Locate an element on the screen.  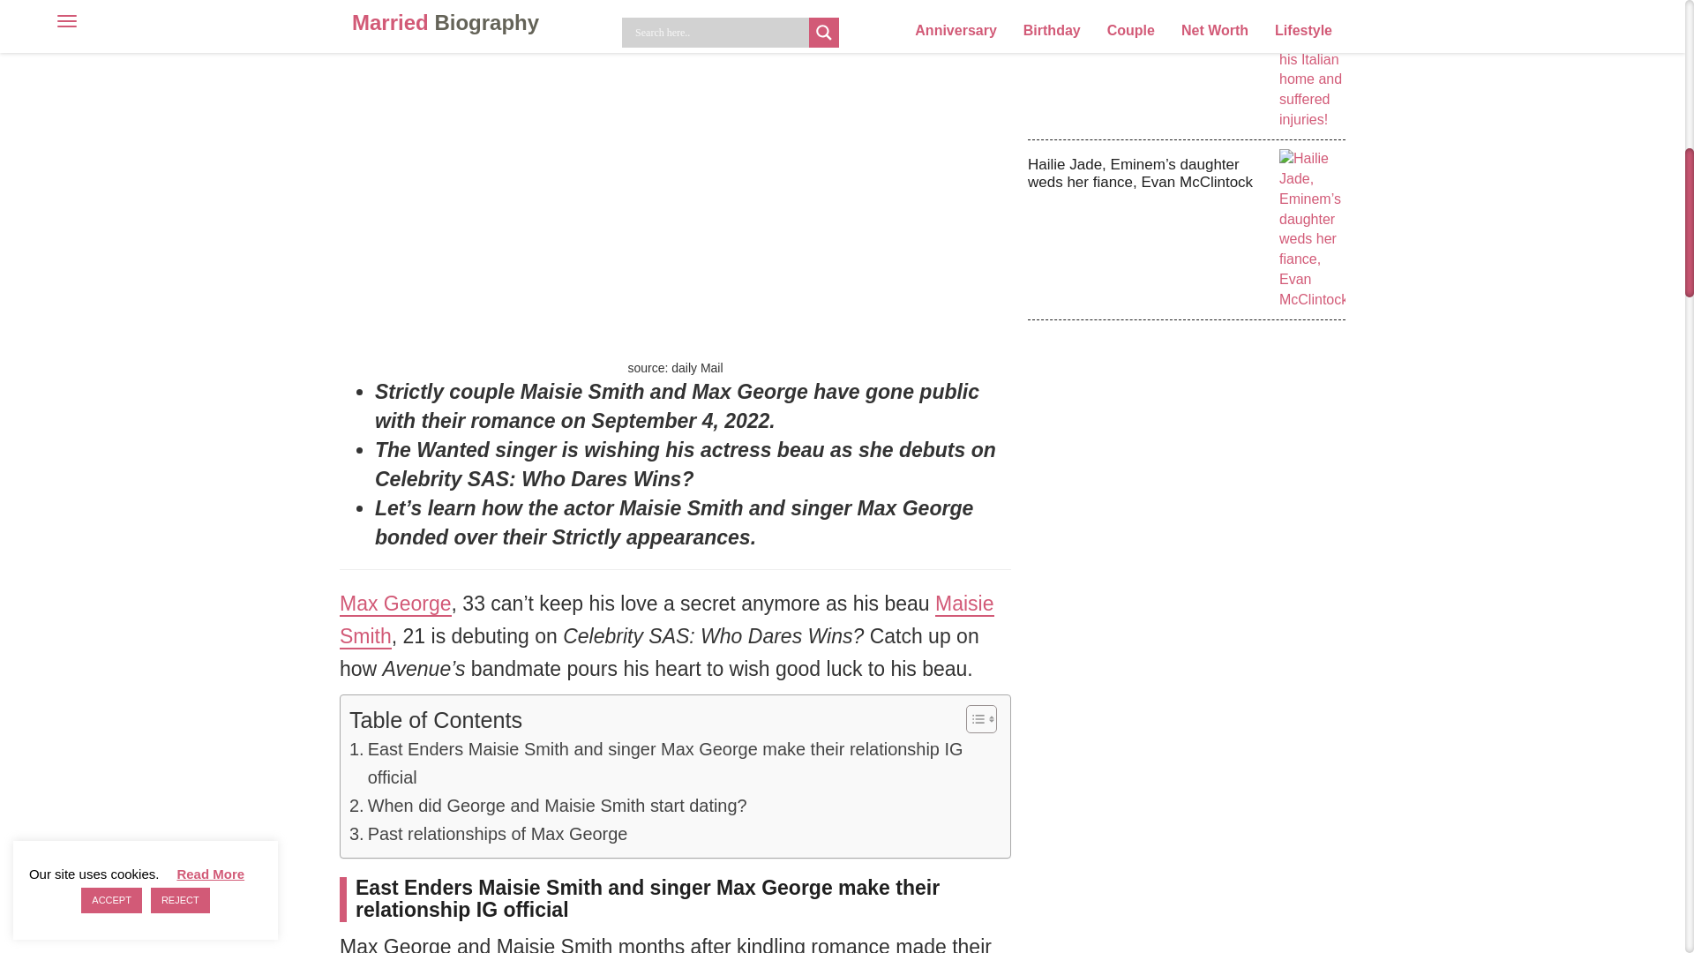
When did George and Maisie Smith start dating? is located at coordinates (547, 806).